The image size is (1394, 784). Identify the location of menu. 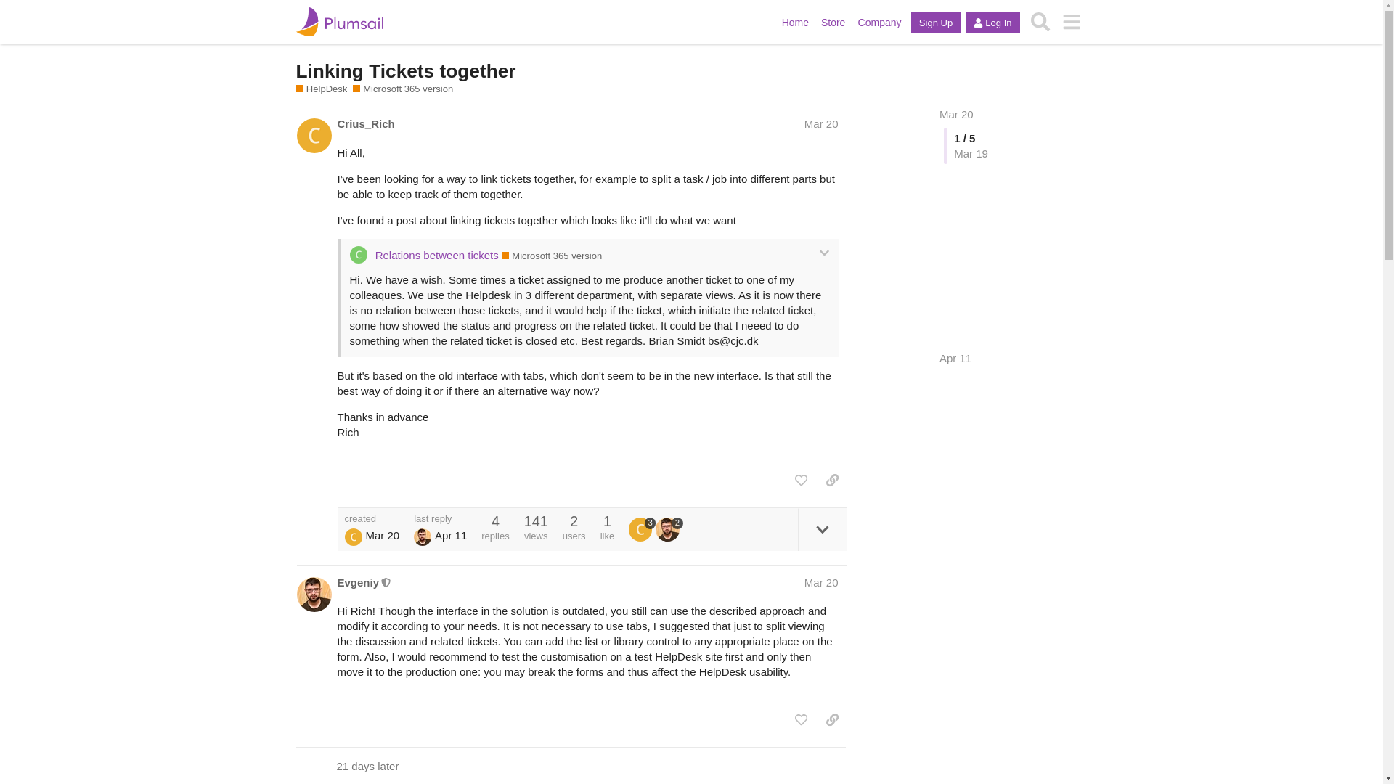
(1072, 22).